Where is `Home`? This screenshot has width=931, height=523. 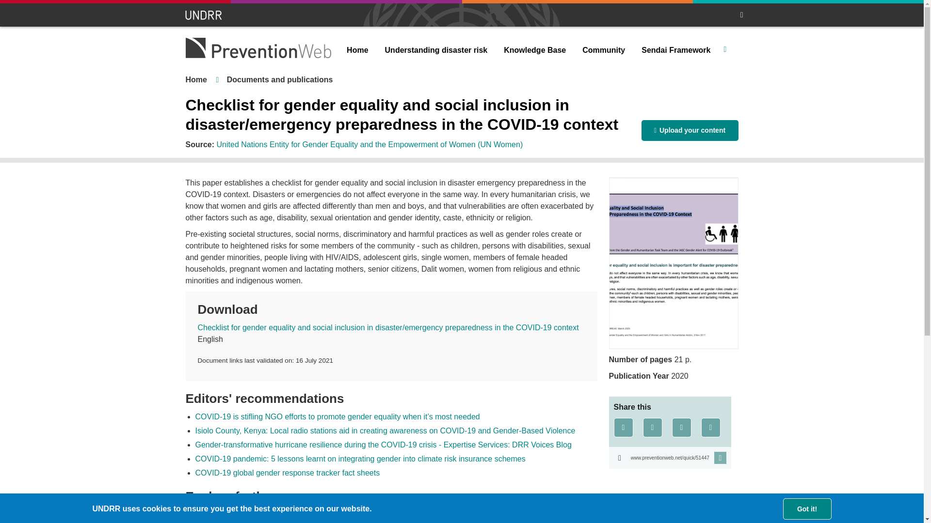 Home is located at coordinates (357, 50).